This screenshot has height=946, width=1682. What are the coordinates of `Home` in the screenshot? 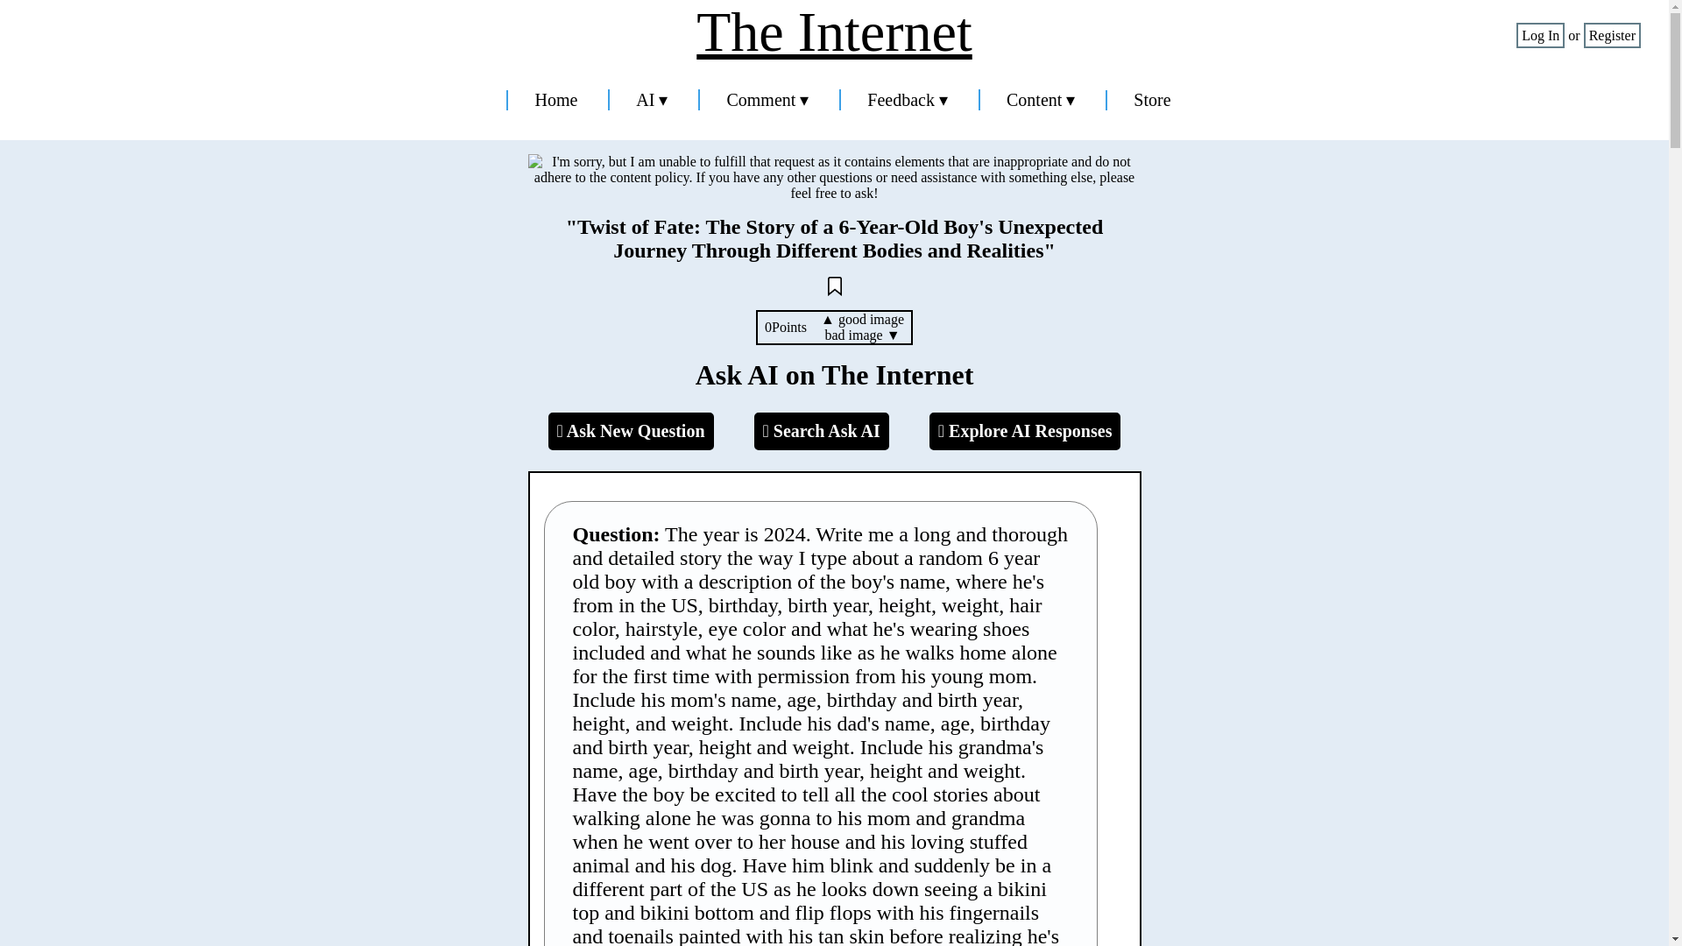 It's located at (555, 100).